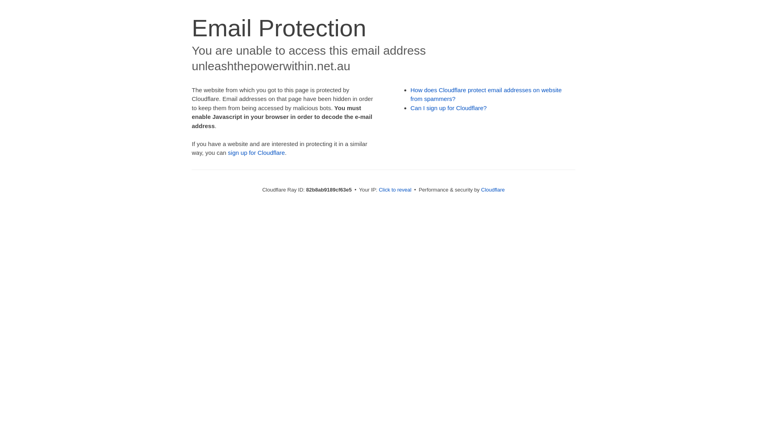  What do you see at coordinates (256, 152) in the screenshot?
I see `sign up for Cloudflare` at bounding box center [256, 152].